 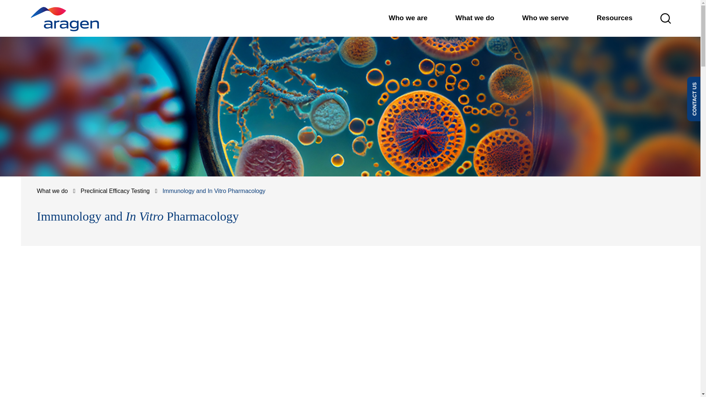 What do you see at coordinates (475, 18) in the screenshot?
I see `What we do` at bounding box center [475, 18].